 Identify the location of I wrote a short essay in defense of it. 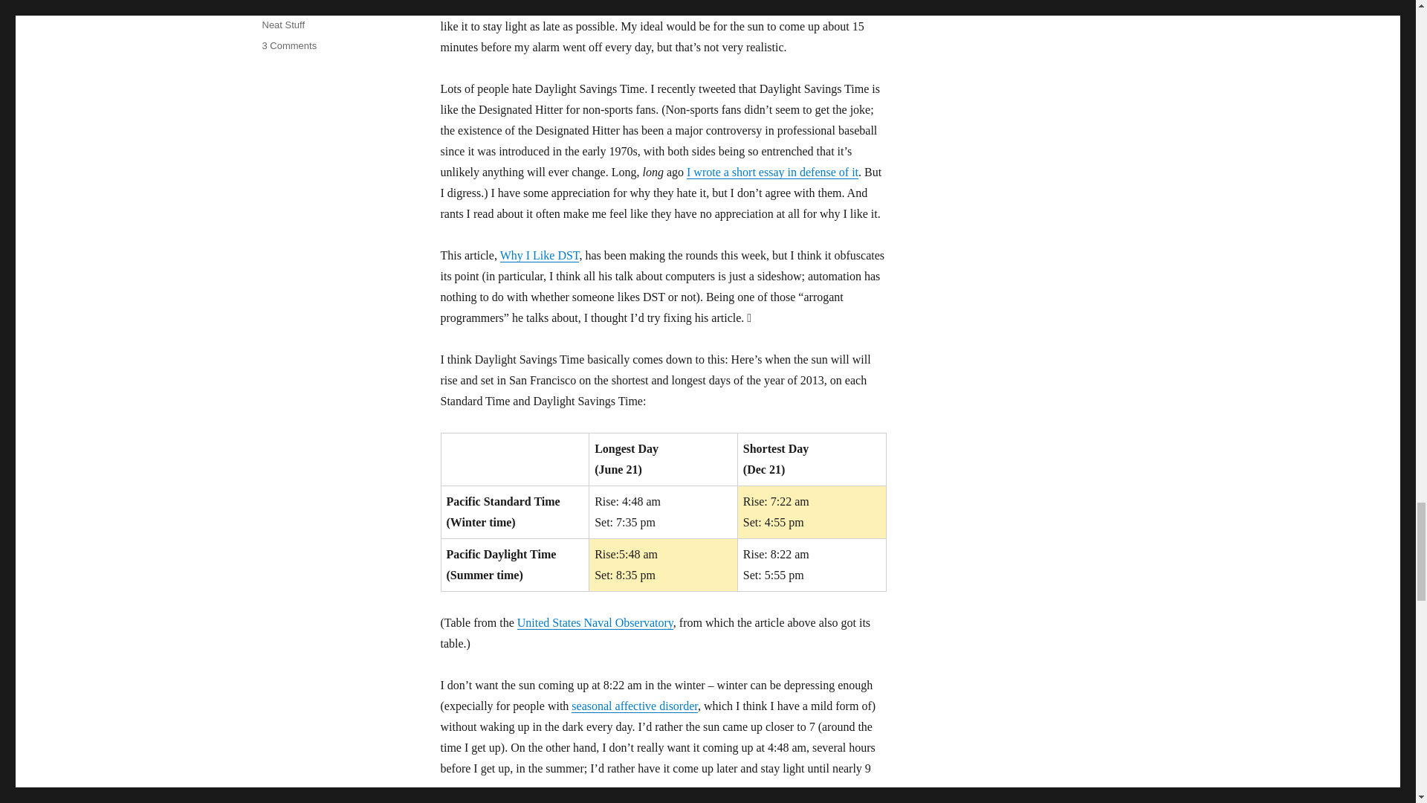
(288, 46).